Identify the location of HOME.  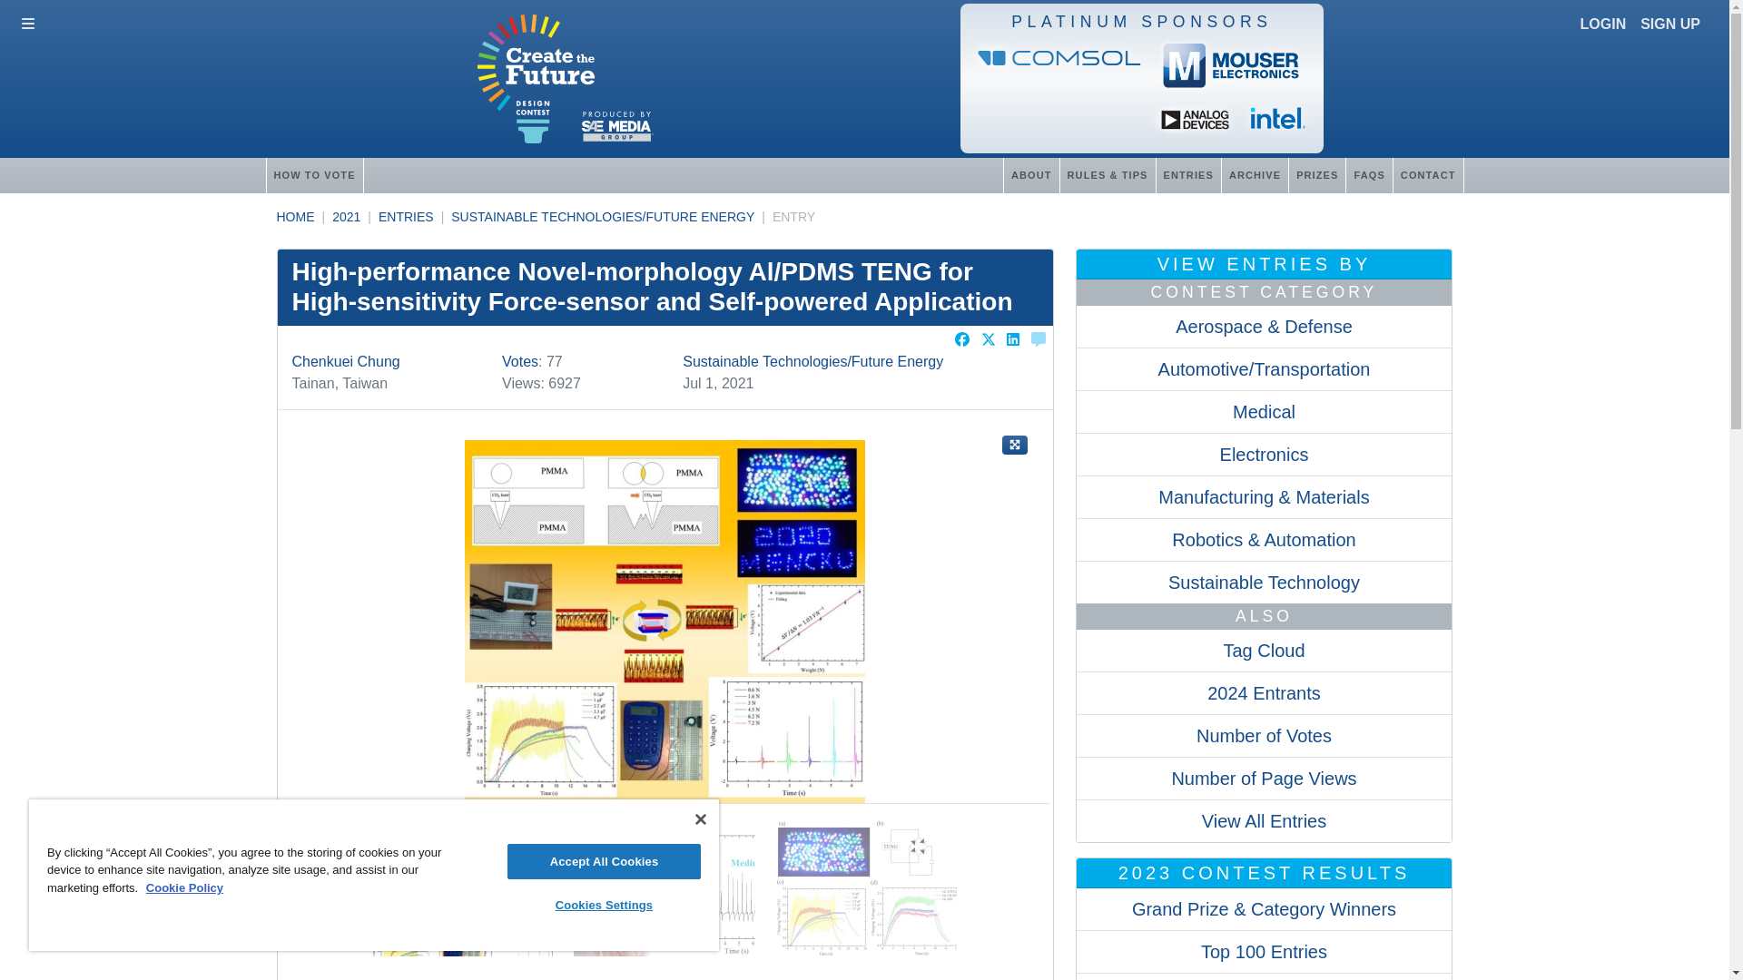
(294, 217).